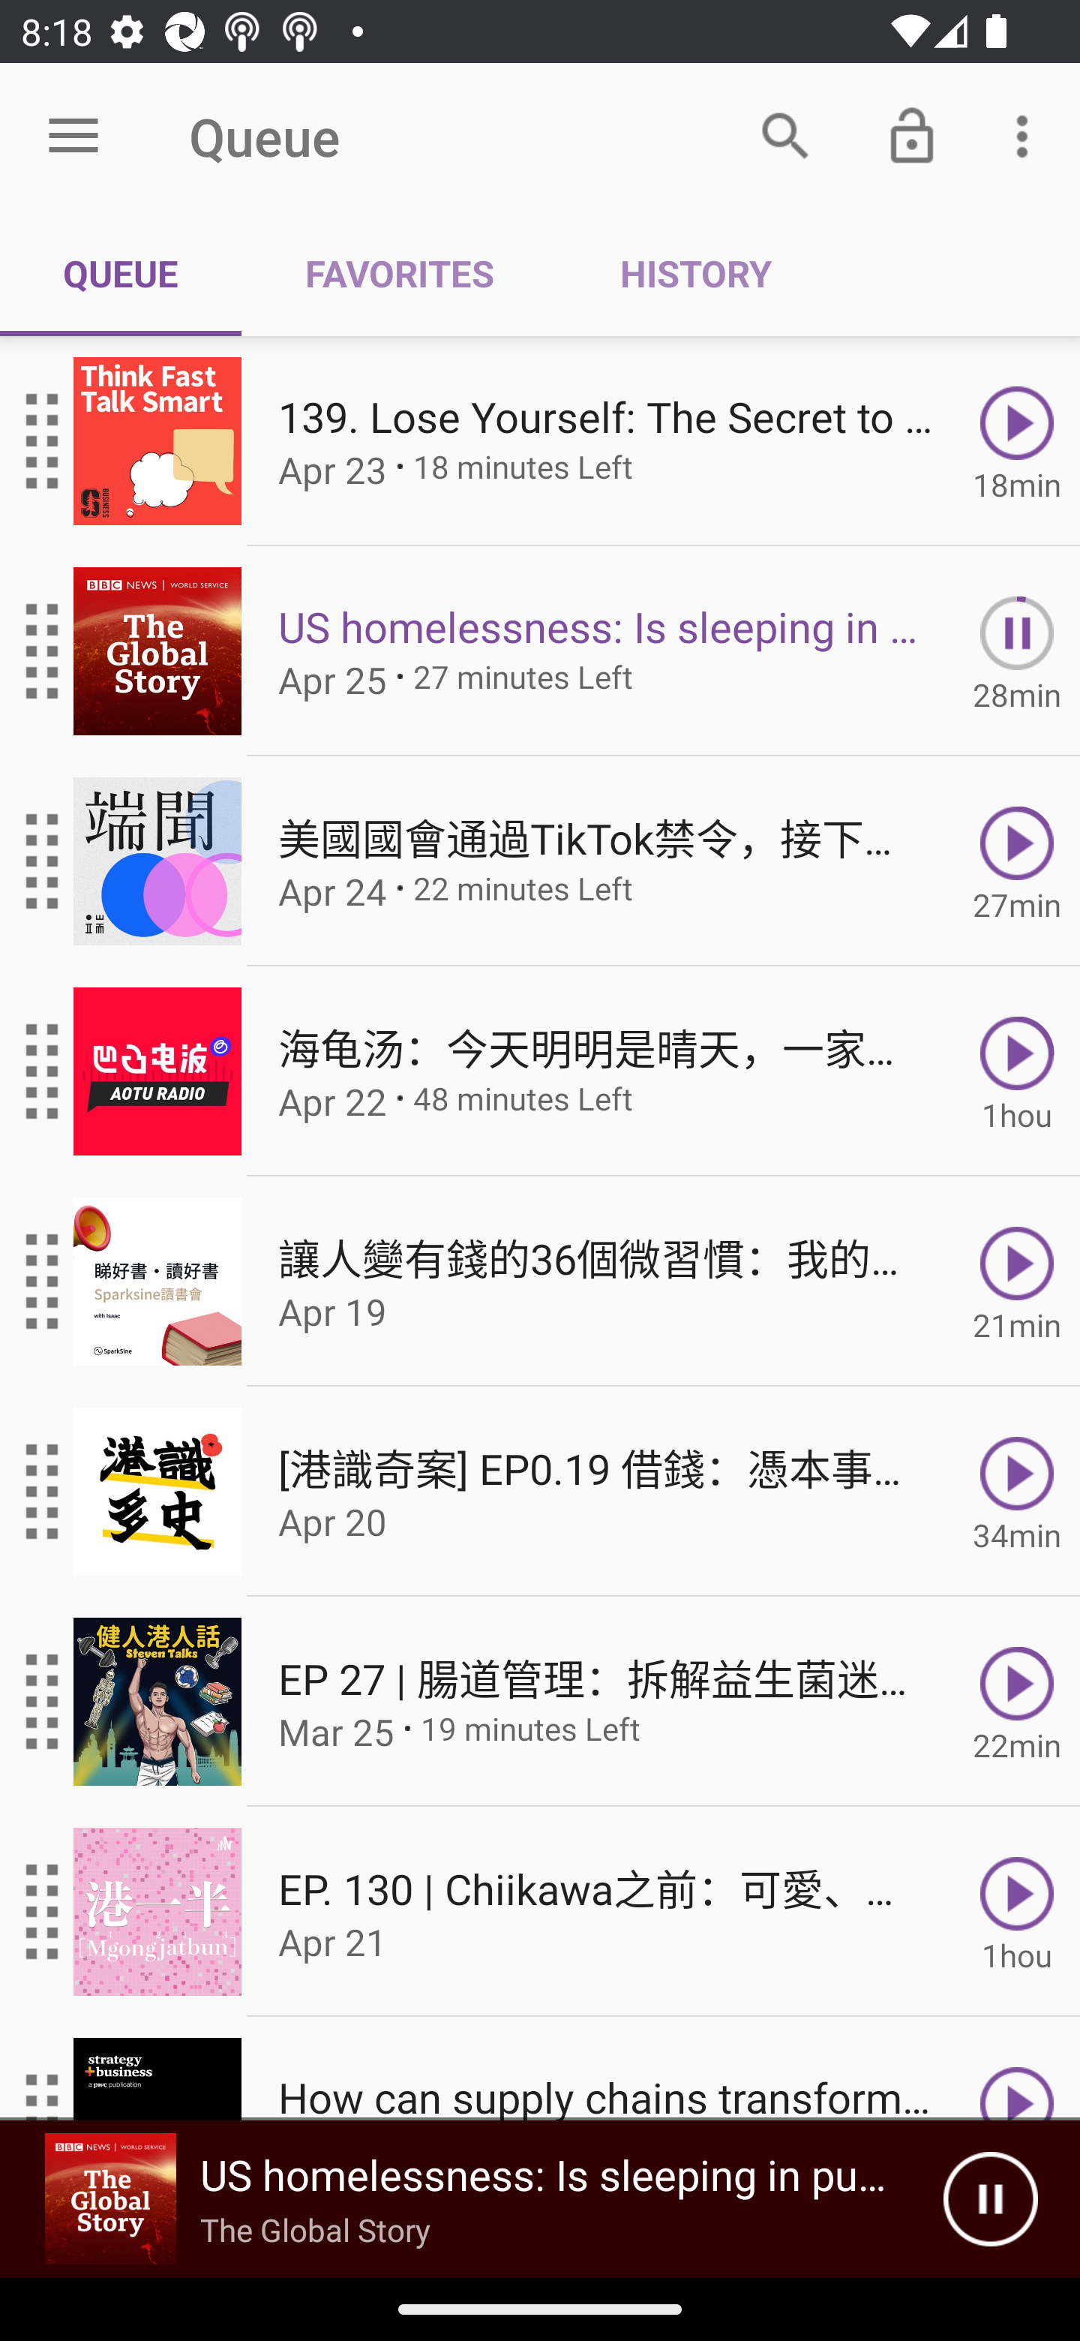 Image resolution: width=1080 pixels, height=2341 pixels. Describe the element at coordinates (785, 135) in the screenshot. I see `Search` at that location.